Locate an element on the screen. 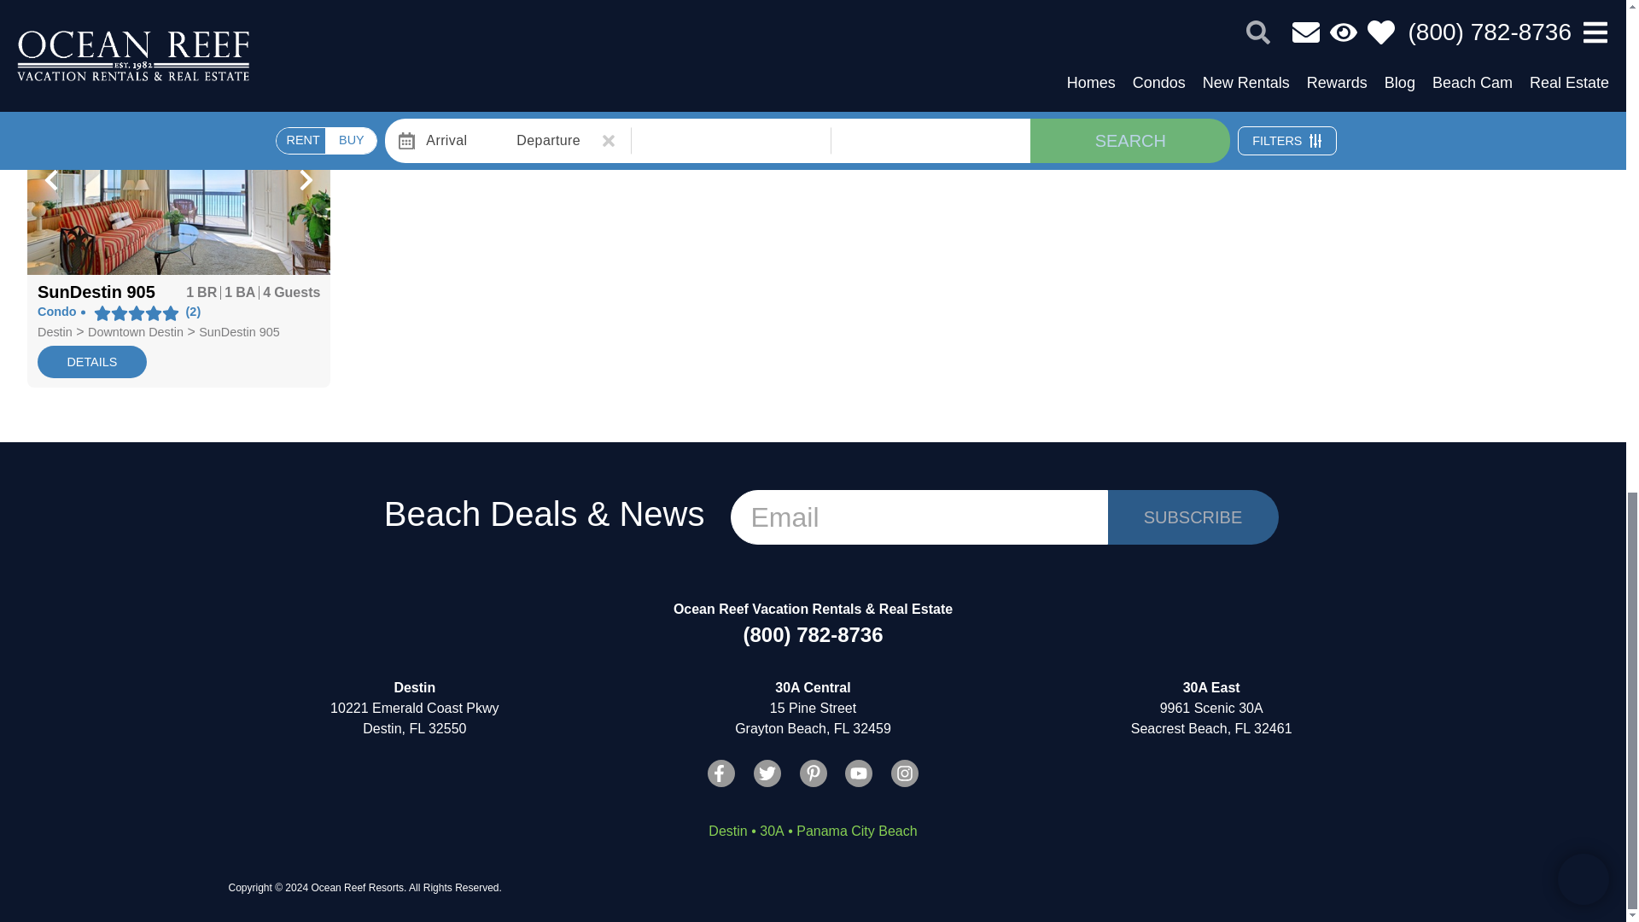  twitter is located at coordinates (767, 773).